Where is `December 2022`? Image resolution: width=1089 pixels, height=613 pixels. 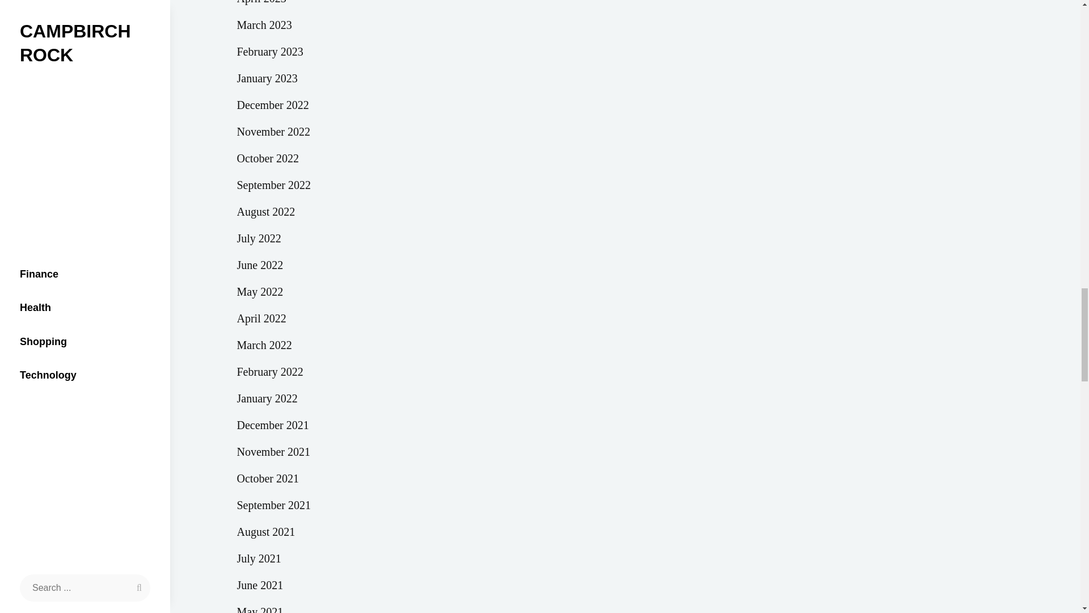 December 2022 is located at coordinates (273, 106).